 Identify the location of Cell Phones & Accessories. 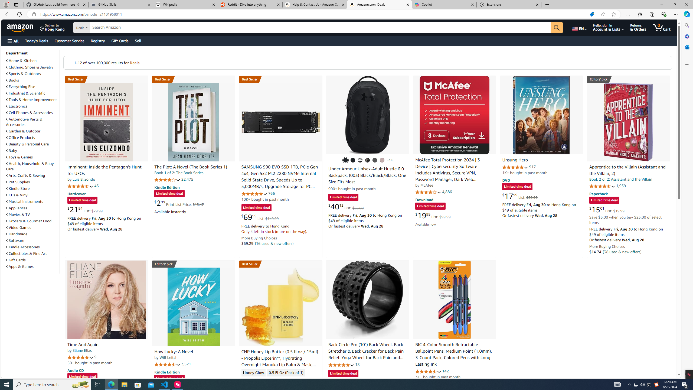
(32, 113).